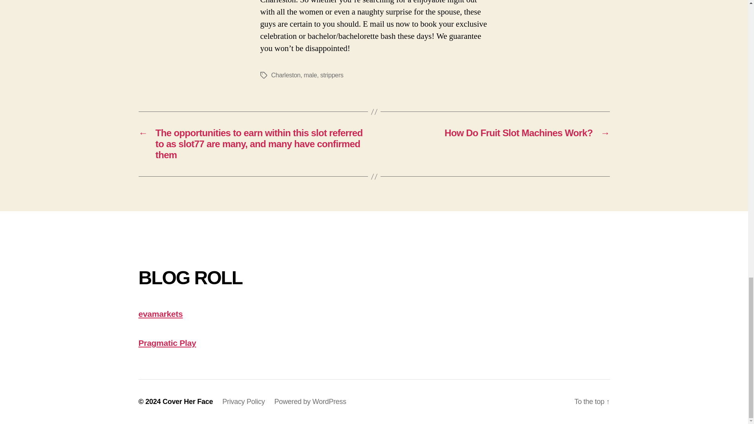 This screenshot has height=424, width=754. I want to click on Cover Her Face, so click(188, 401).